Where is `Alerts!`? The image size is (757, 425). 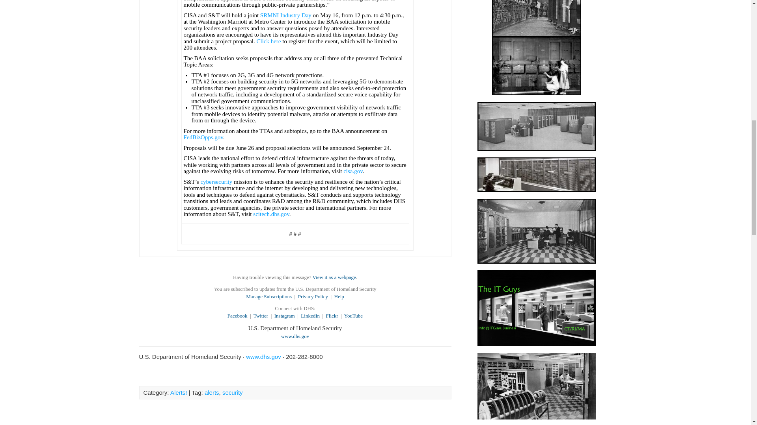
Alerts! is located at coordinates (179, 392).